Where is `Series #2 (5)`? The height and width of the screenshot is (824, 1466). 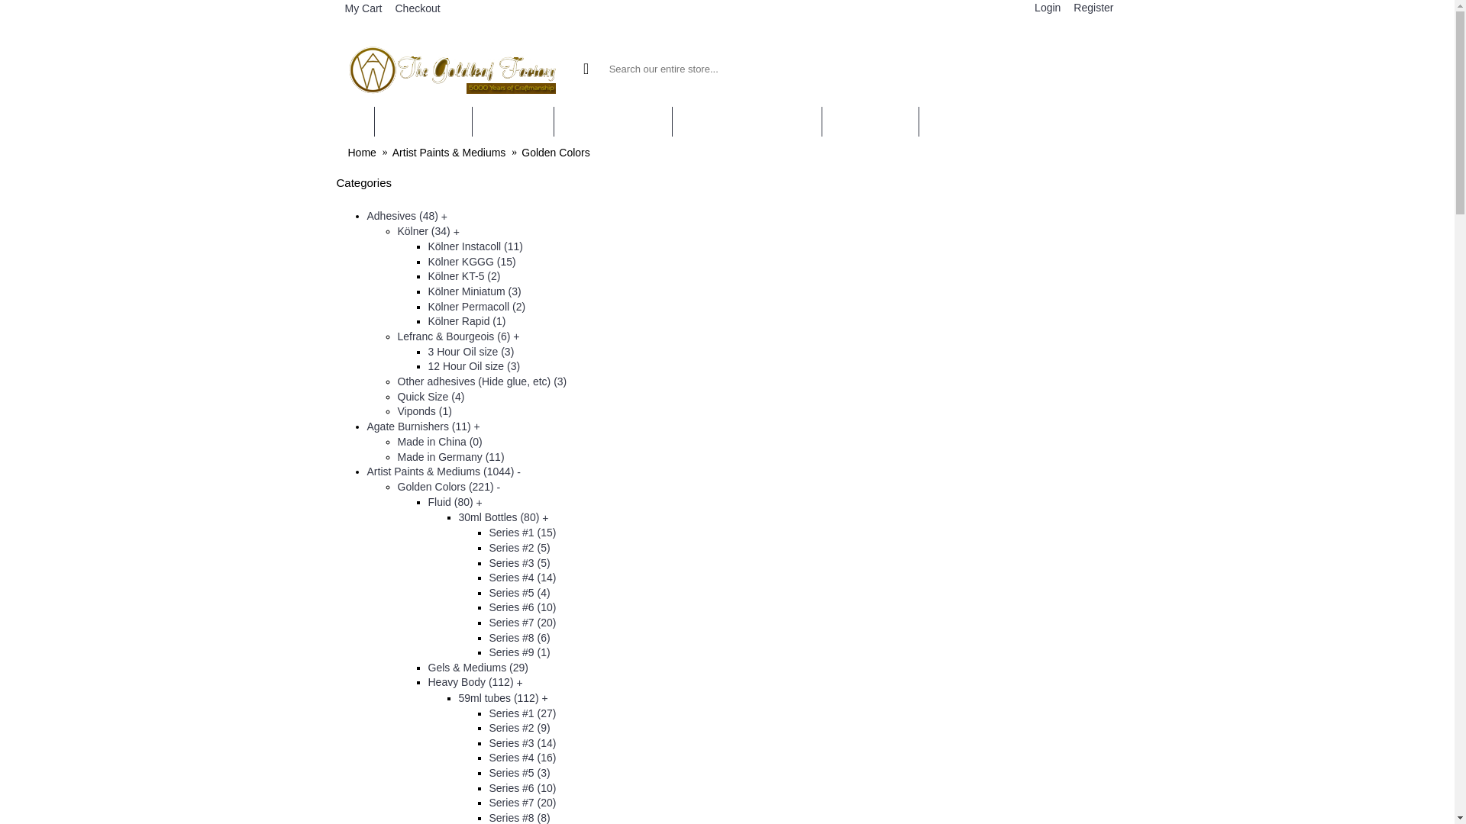
Series #2 (5) is located at coordinates (519, 548).